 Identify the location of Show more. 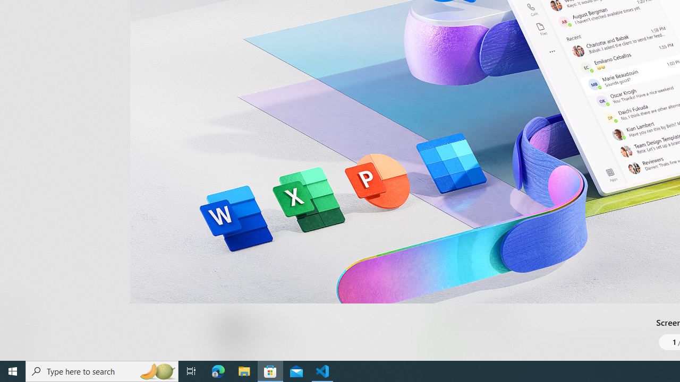
(454, 358).